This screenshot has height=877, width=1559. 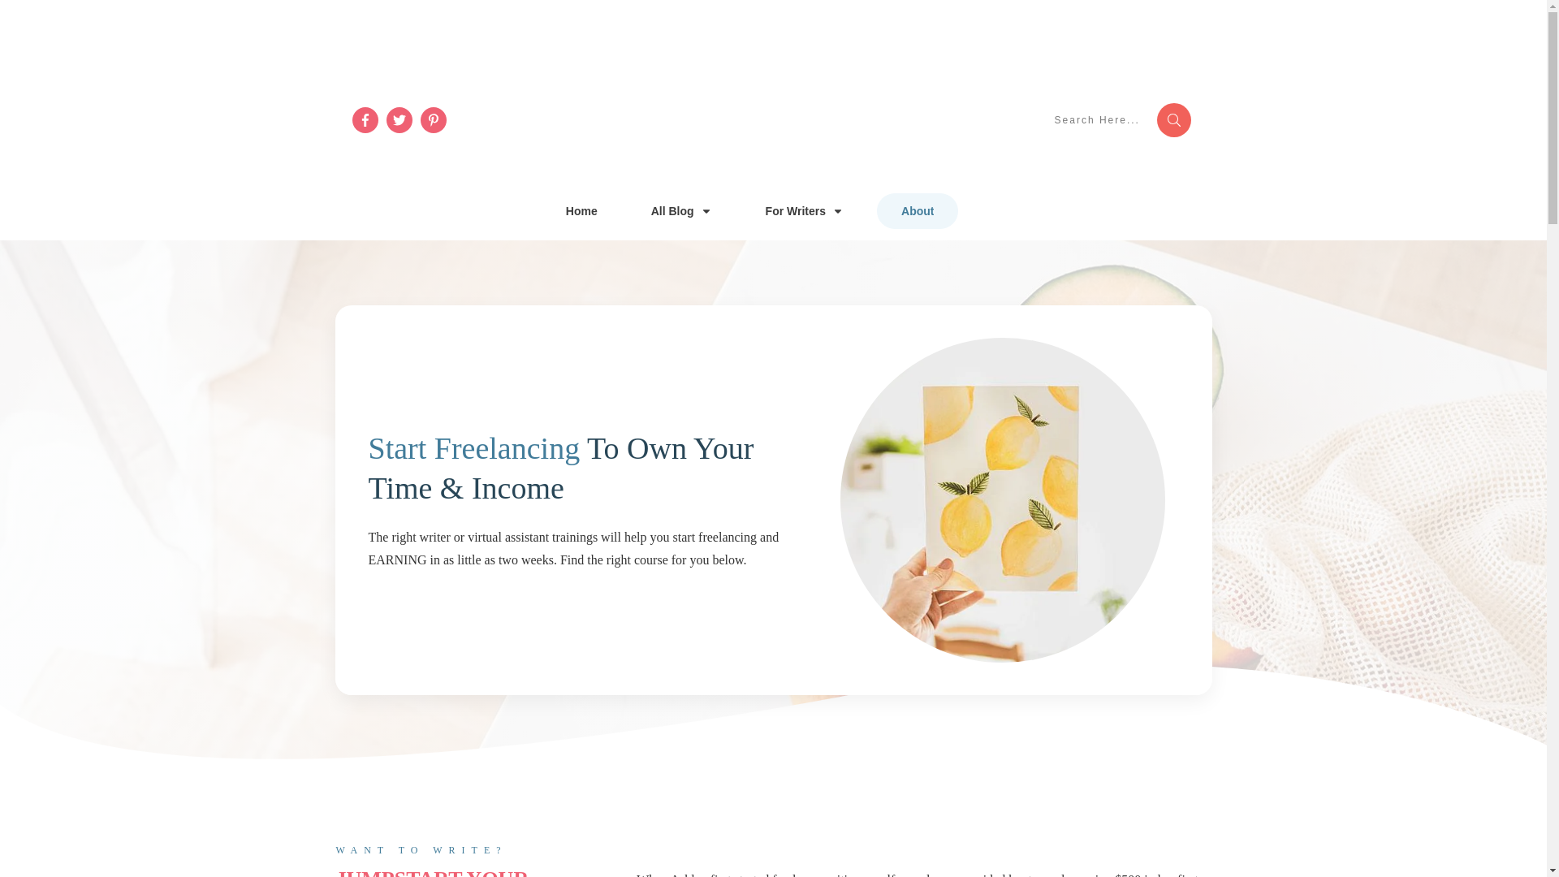 What do you see at coordinates (804, 211) in the screenshot?
I see `For Writers` at bounding box center [804, 211].